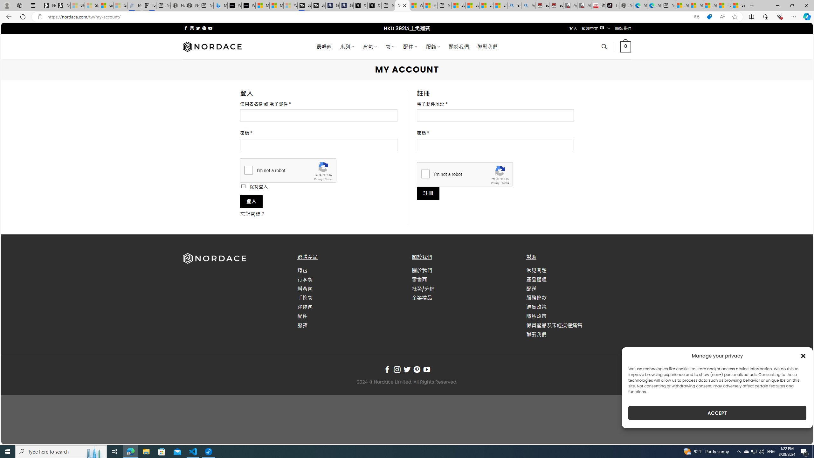 The width and height of the screenshot is (814, 458). What do you see at coordinates (248, 5) in the screenshot?
I see `What's the best AI voice generator? - voice.ai` at bounding box center [248, 5].